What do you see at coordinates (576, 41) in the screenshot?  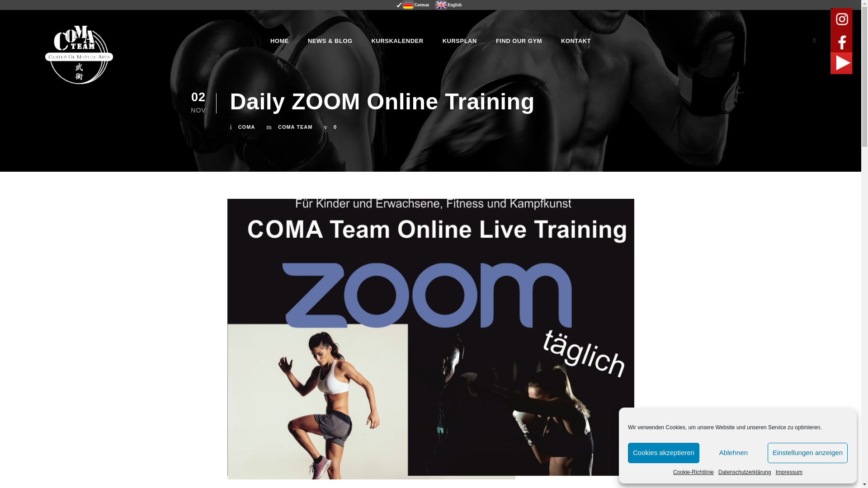 I see `KONTAKT` at bounding box center [576, 41].